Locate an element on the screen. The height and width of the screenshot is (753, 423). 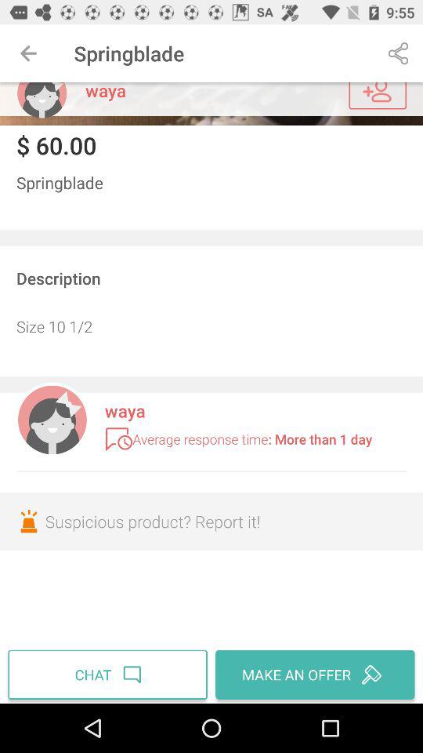
flip to the chat icon is located at coordinates (110, 675).